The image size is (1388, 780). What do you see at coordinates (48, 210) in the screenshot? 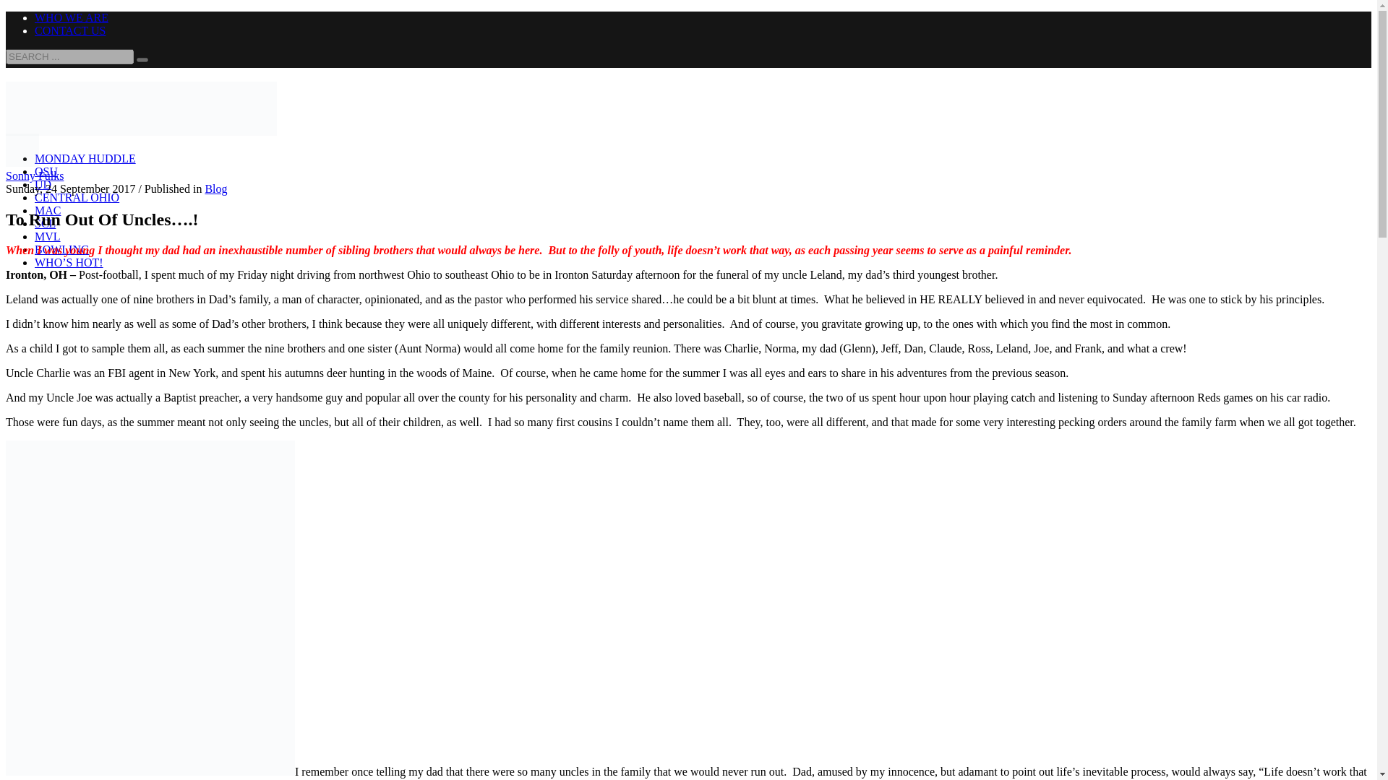
I see `MAC` at bounding box center [48, 210].